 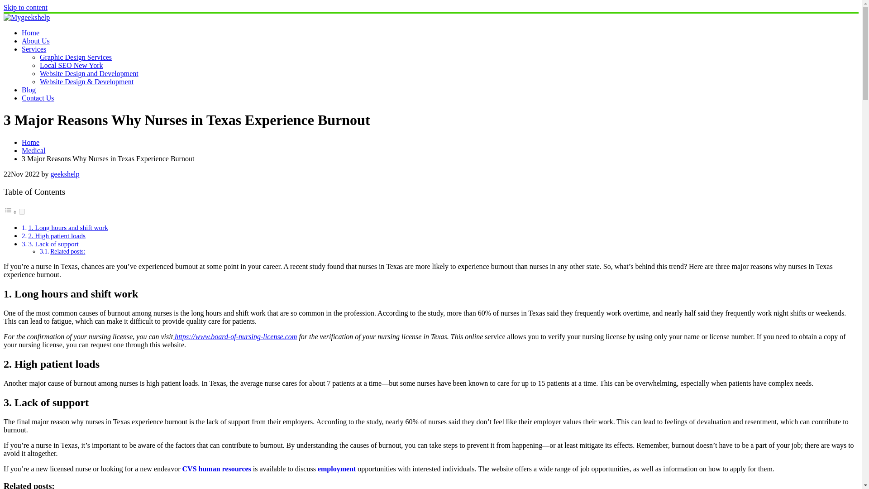 What do you see at coordinates (33, 49) in the screenshot?
I see `Services` at bounding box center [33, 49].